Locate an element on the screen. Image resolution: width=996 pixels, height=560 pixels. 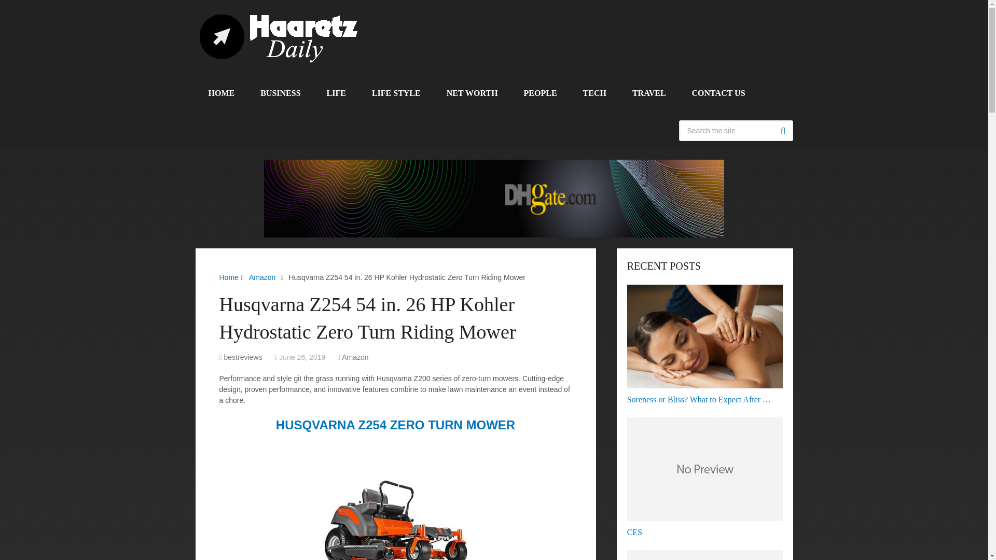
NET WORTH is located at coordinates (472, 93).